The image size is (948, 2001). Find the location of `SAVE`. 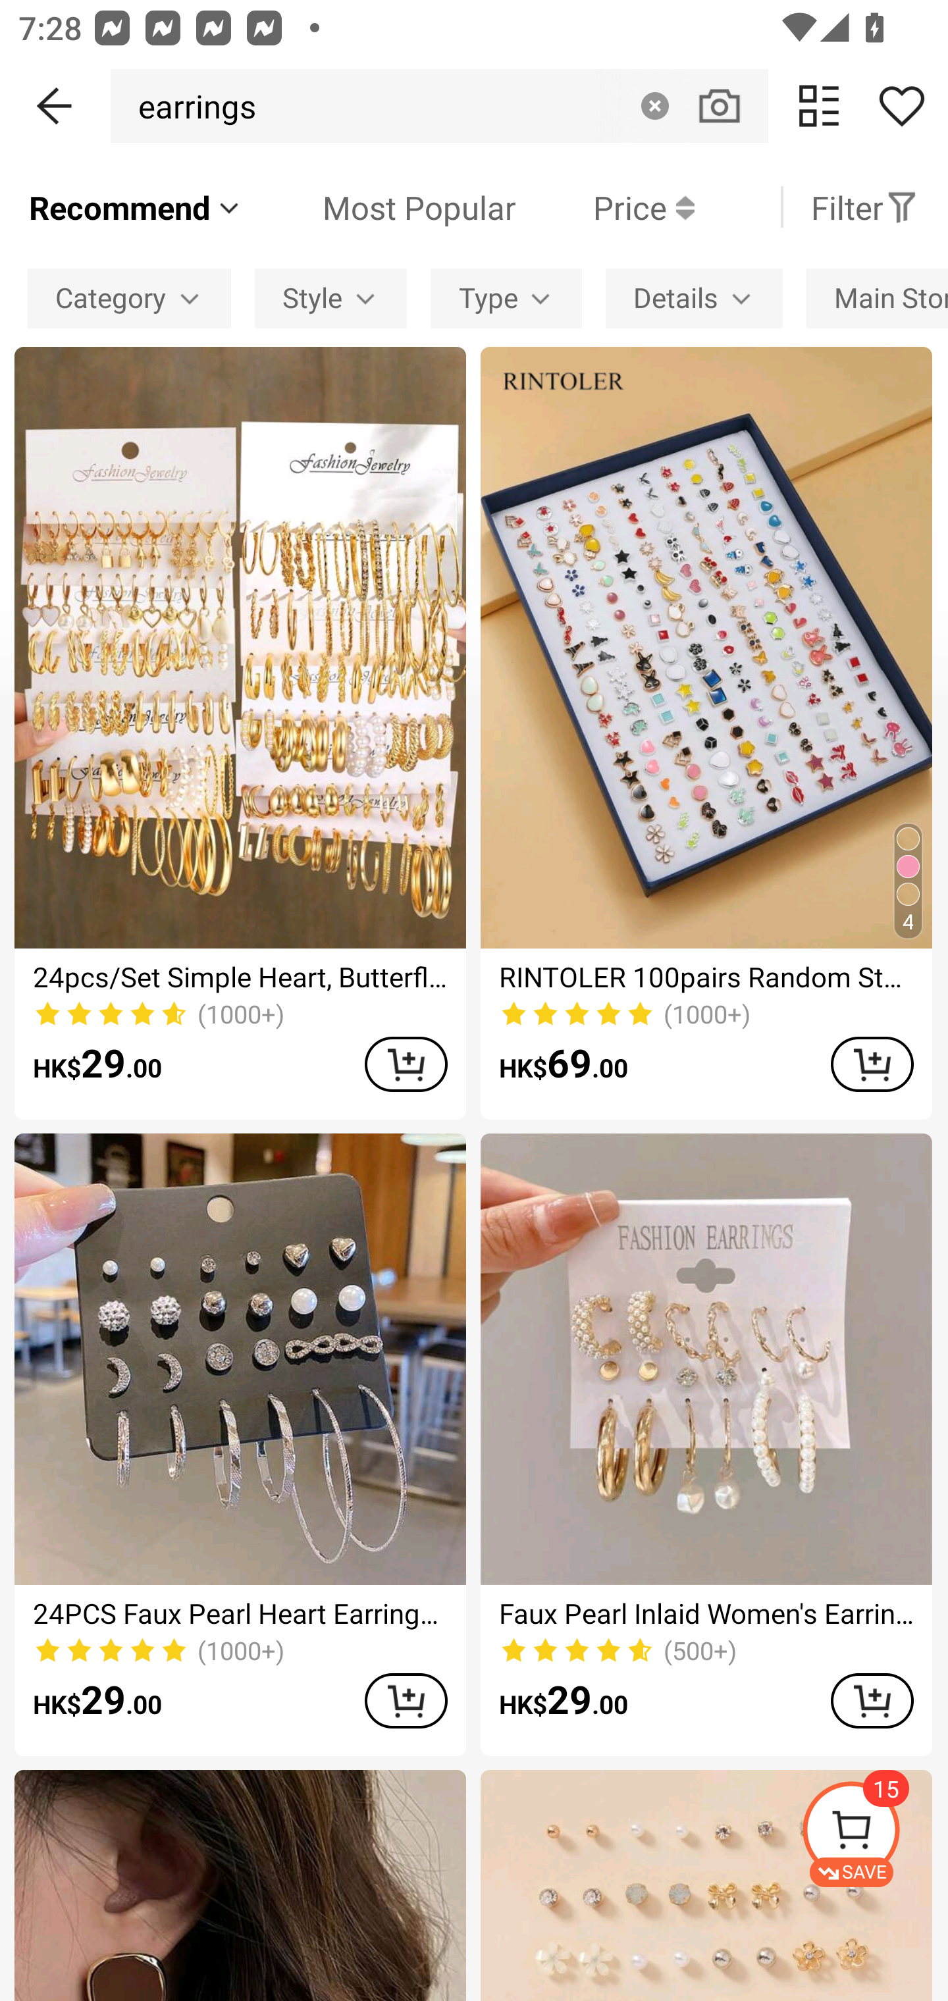

SAVE is located at coordinates (874, 1834).